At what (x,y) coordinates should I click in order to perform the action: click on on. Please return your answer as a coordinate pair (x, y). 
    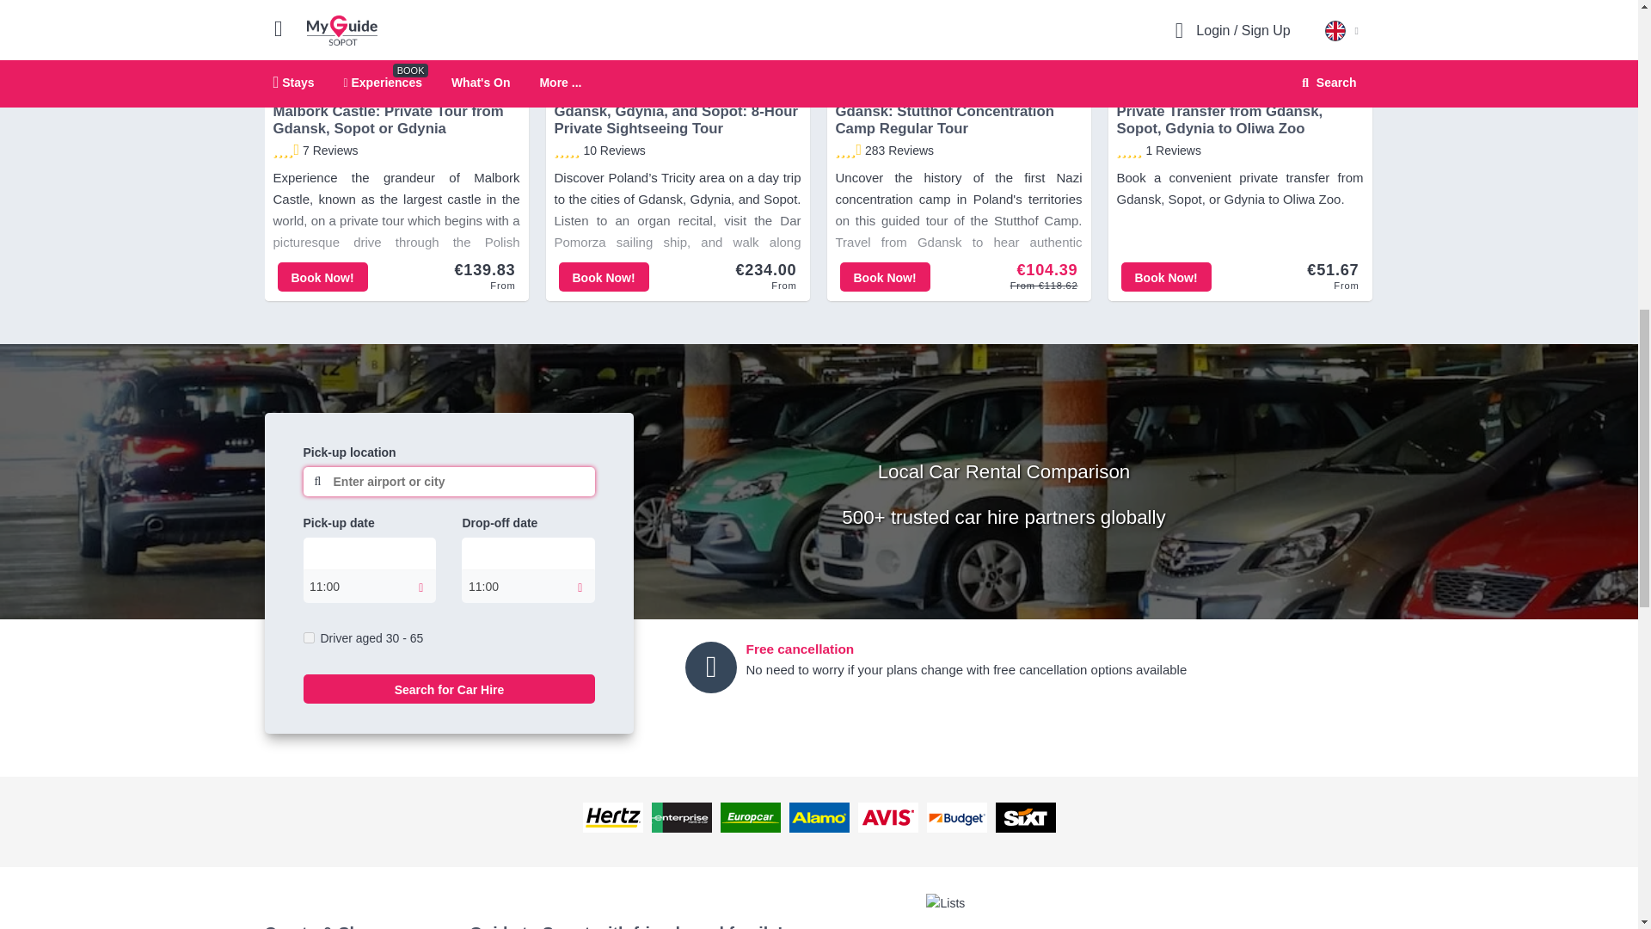
    Looking at the image, I should click on (308, 638).